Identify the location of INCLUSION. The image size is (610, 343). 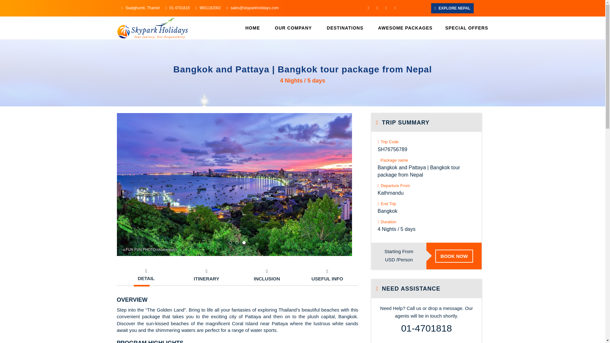
(267, 275).